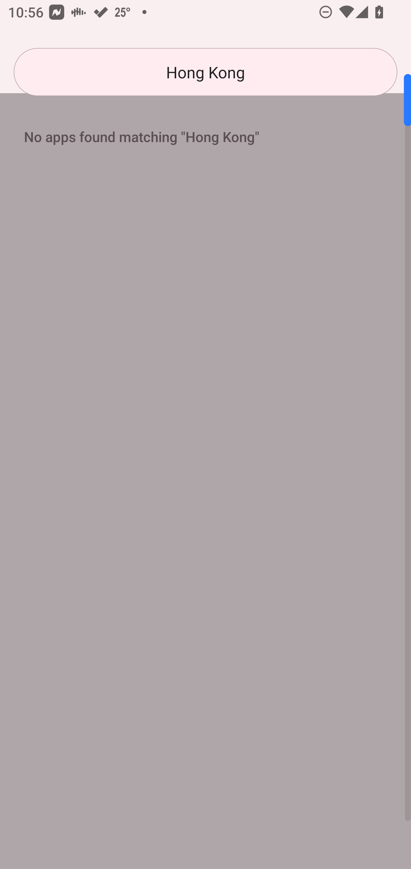 The width and height of the screenshot is (411, 869). Describe the element at coordinates (205, 72) in the screenshot. I see `Hong Kong` at that location.